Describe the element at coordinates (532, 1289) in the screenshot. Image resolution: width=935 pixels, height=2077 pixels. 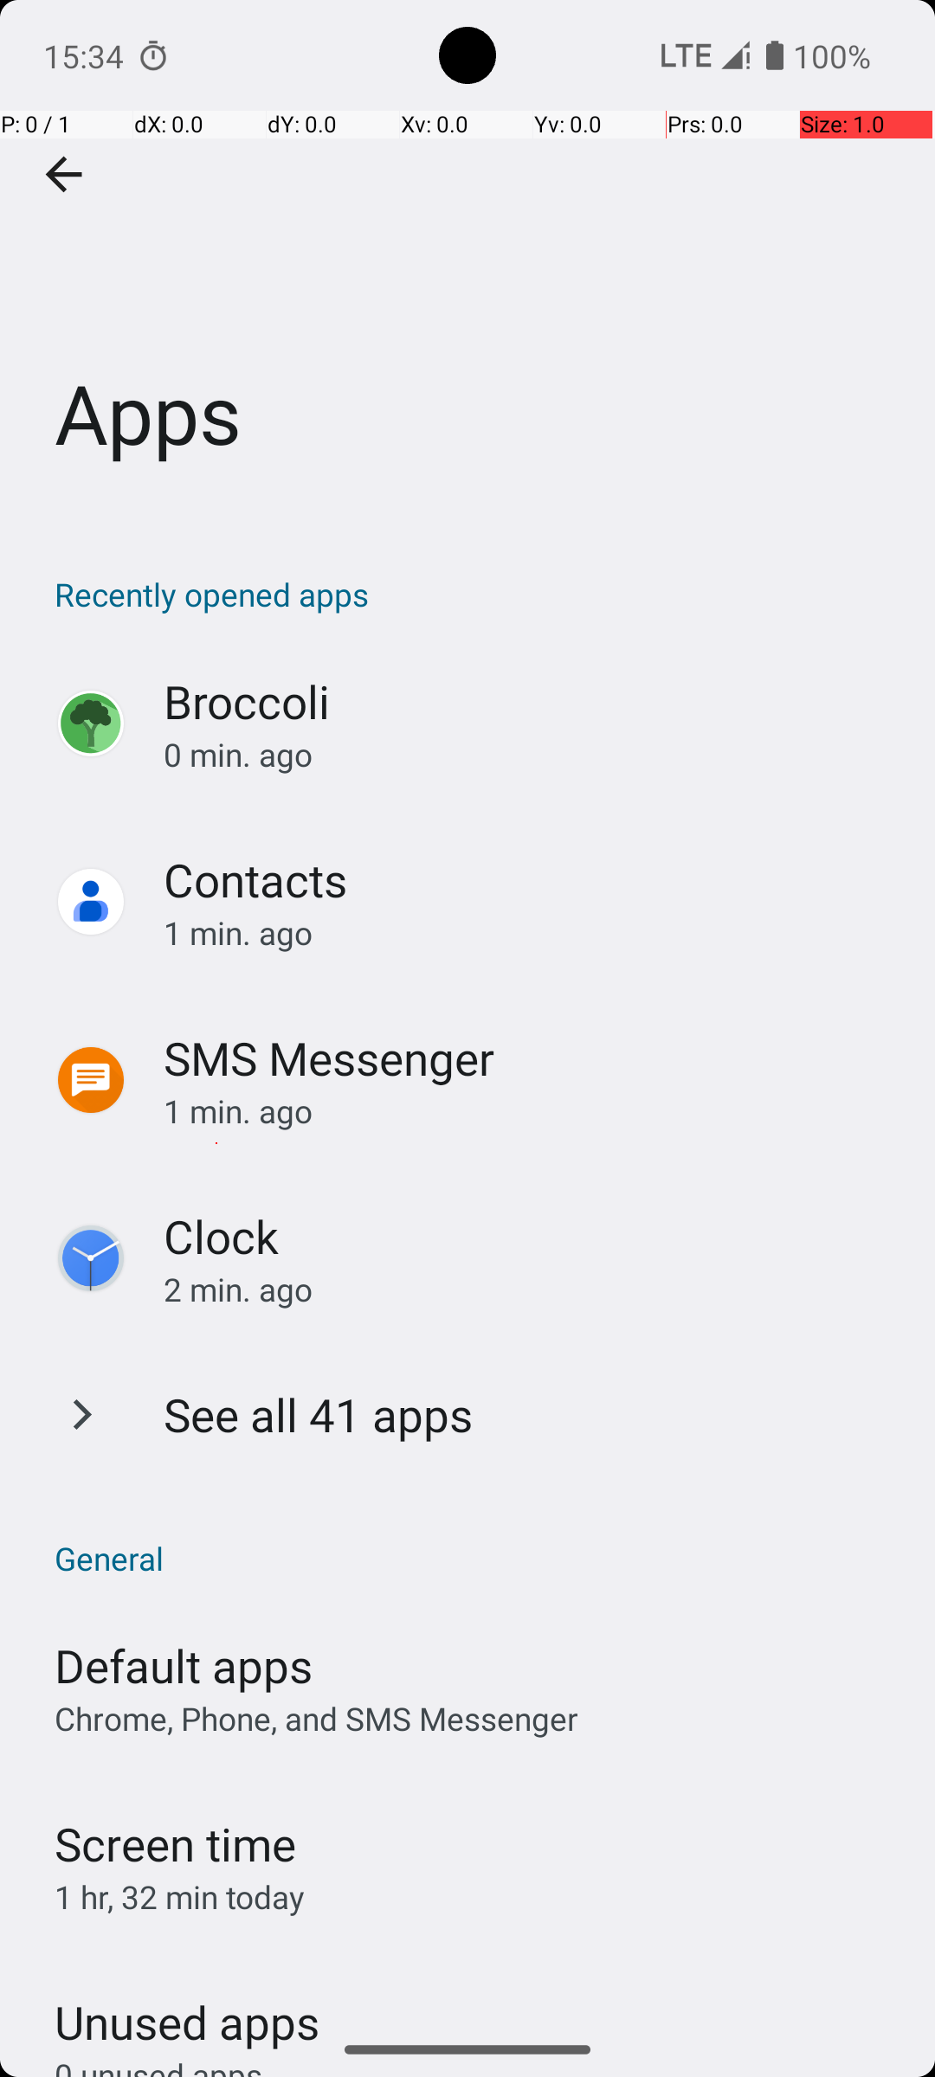
I see `2 min. ago` at that location.